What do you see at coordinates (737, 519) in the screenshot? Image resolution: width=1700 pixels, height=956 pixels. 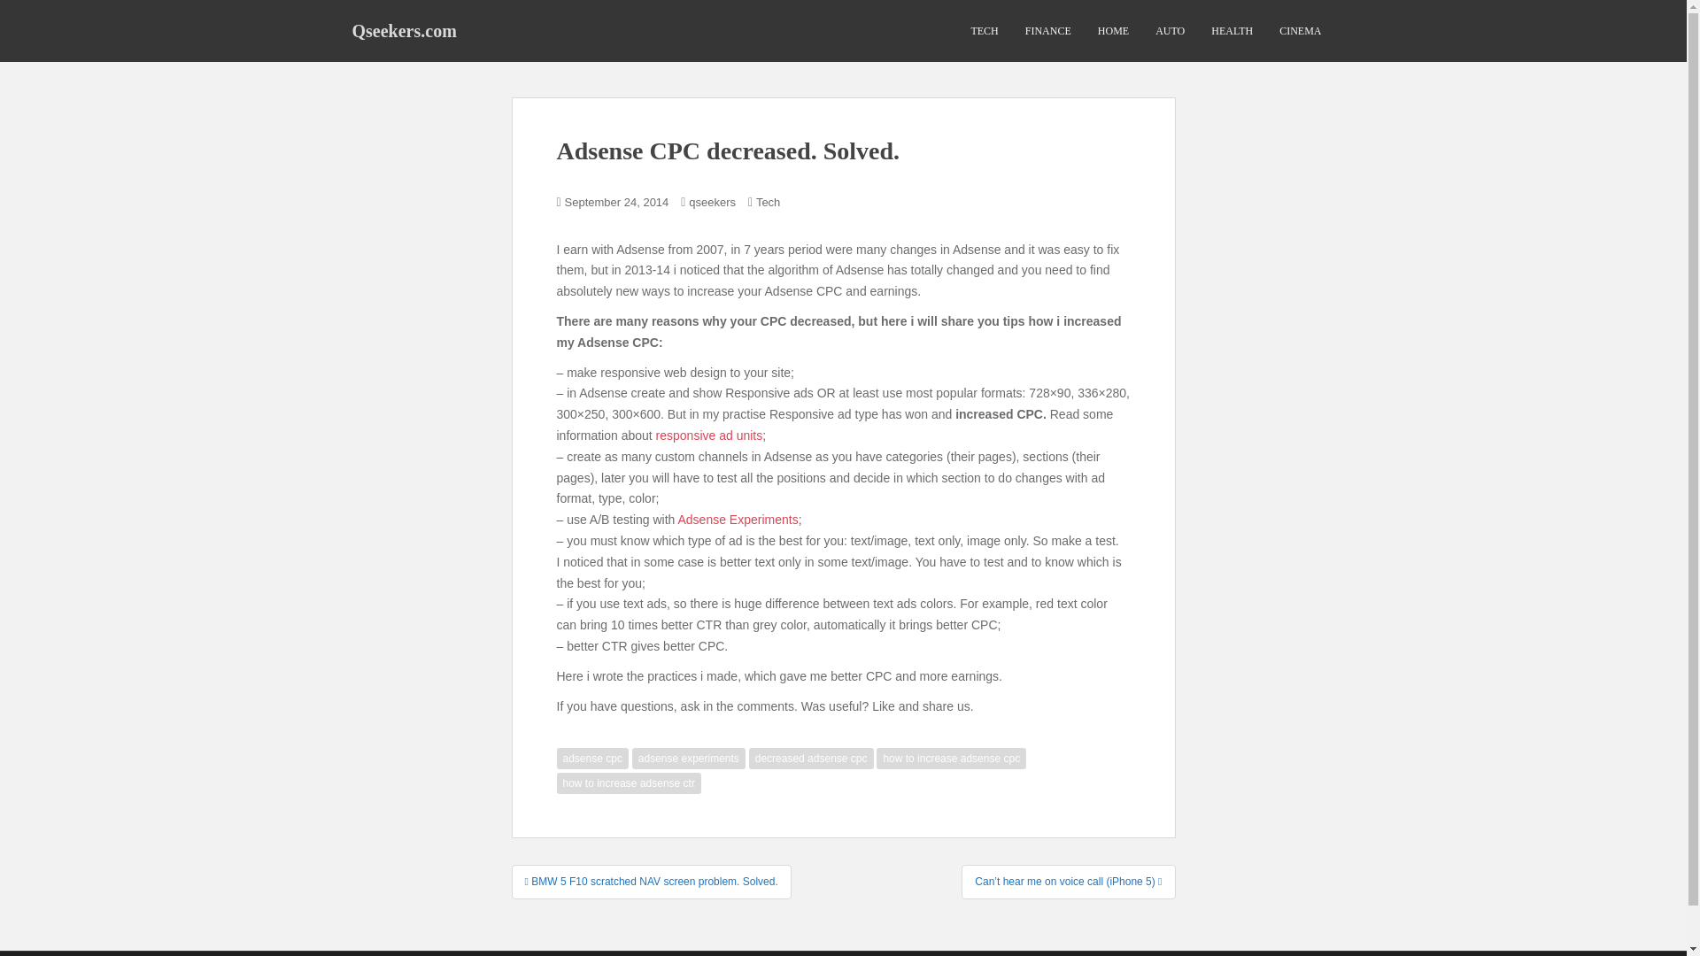 I see `Adsense Experiments` at bounding box center [737, 519].